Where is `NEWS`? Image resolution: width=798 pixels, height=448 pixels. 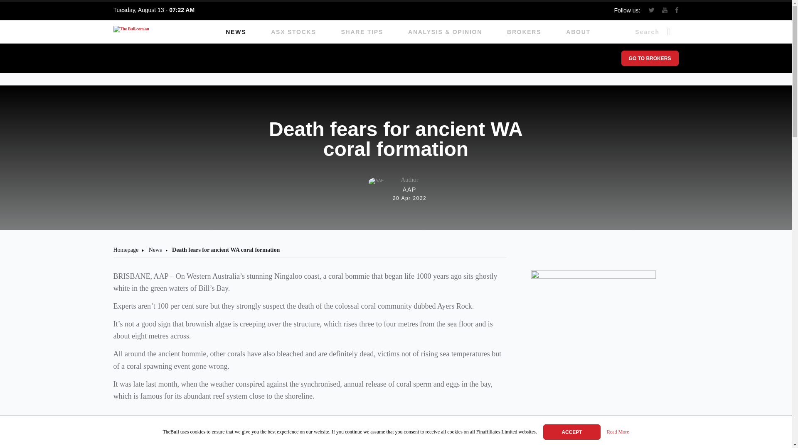 NEWS is located at coordinates (362, 32).